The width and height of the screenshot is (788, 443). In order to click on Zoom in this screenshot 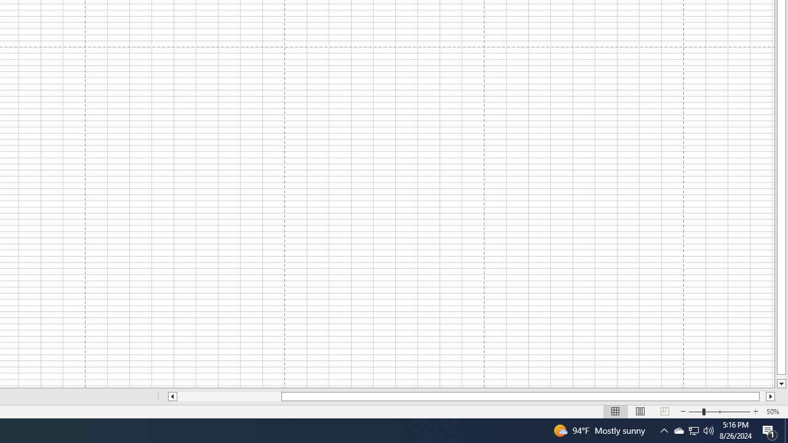, I will do `click(719, 411)`.